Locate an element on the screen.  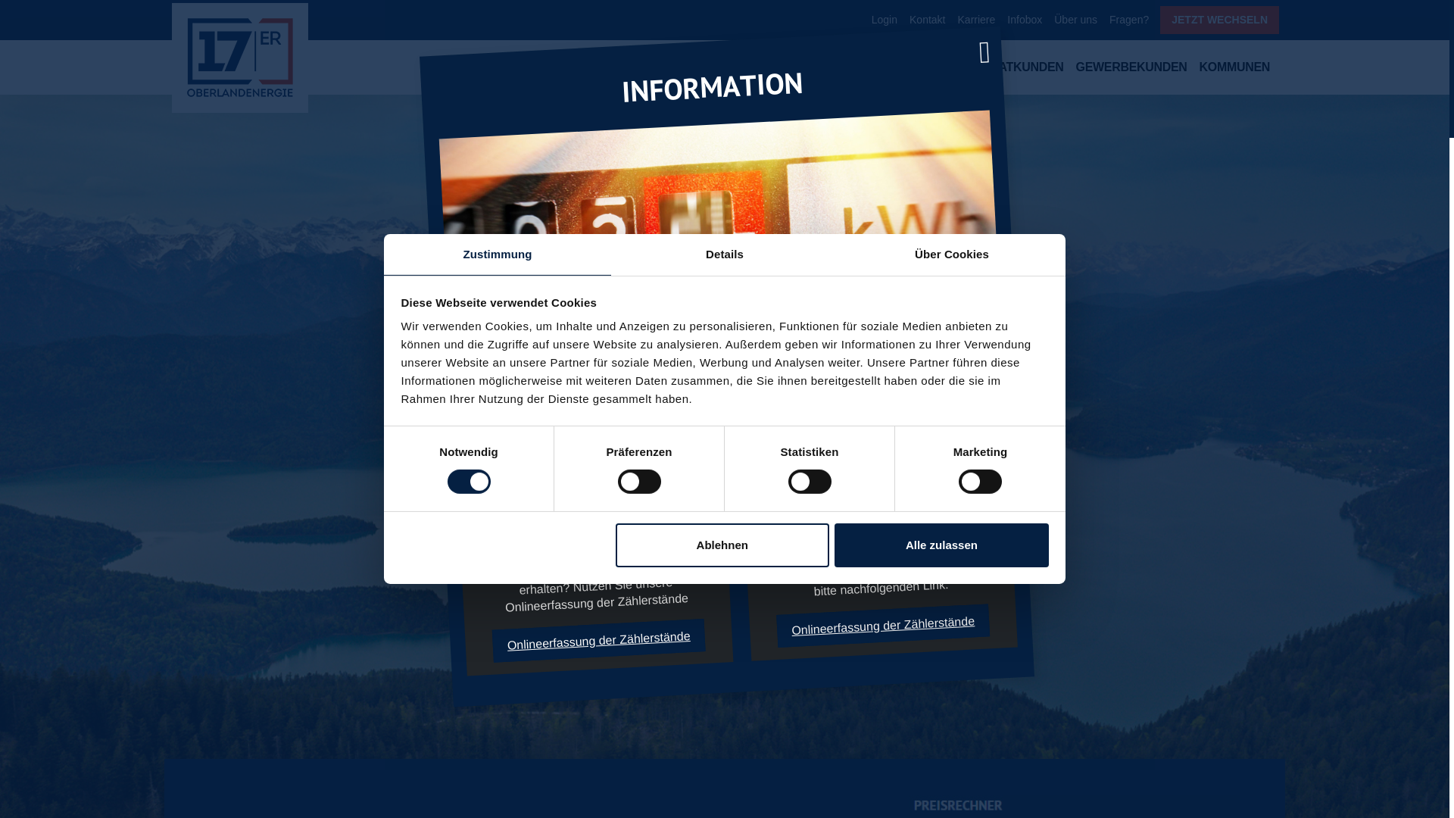
Ablehnen is located at coordinates (722, 545).